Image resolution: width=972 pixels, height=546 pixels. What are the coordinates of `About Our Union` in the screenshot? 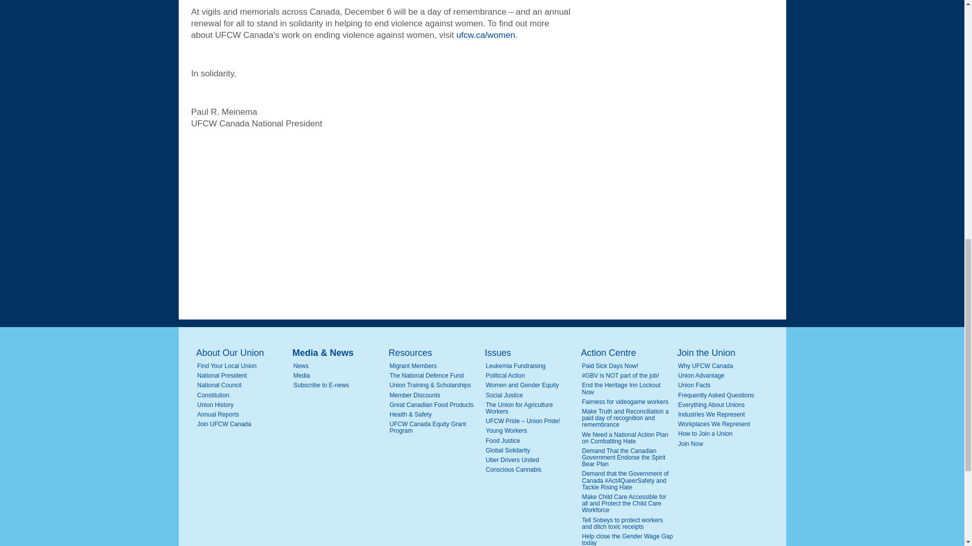 It's located at (242, 353).